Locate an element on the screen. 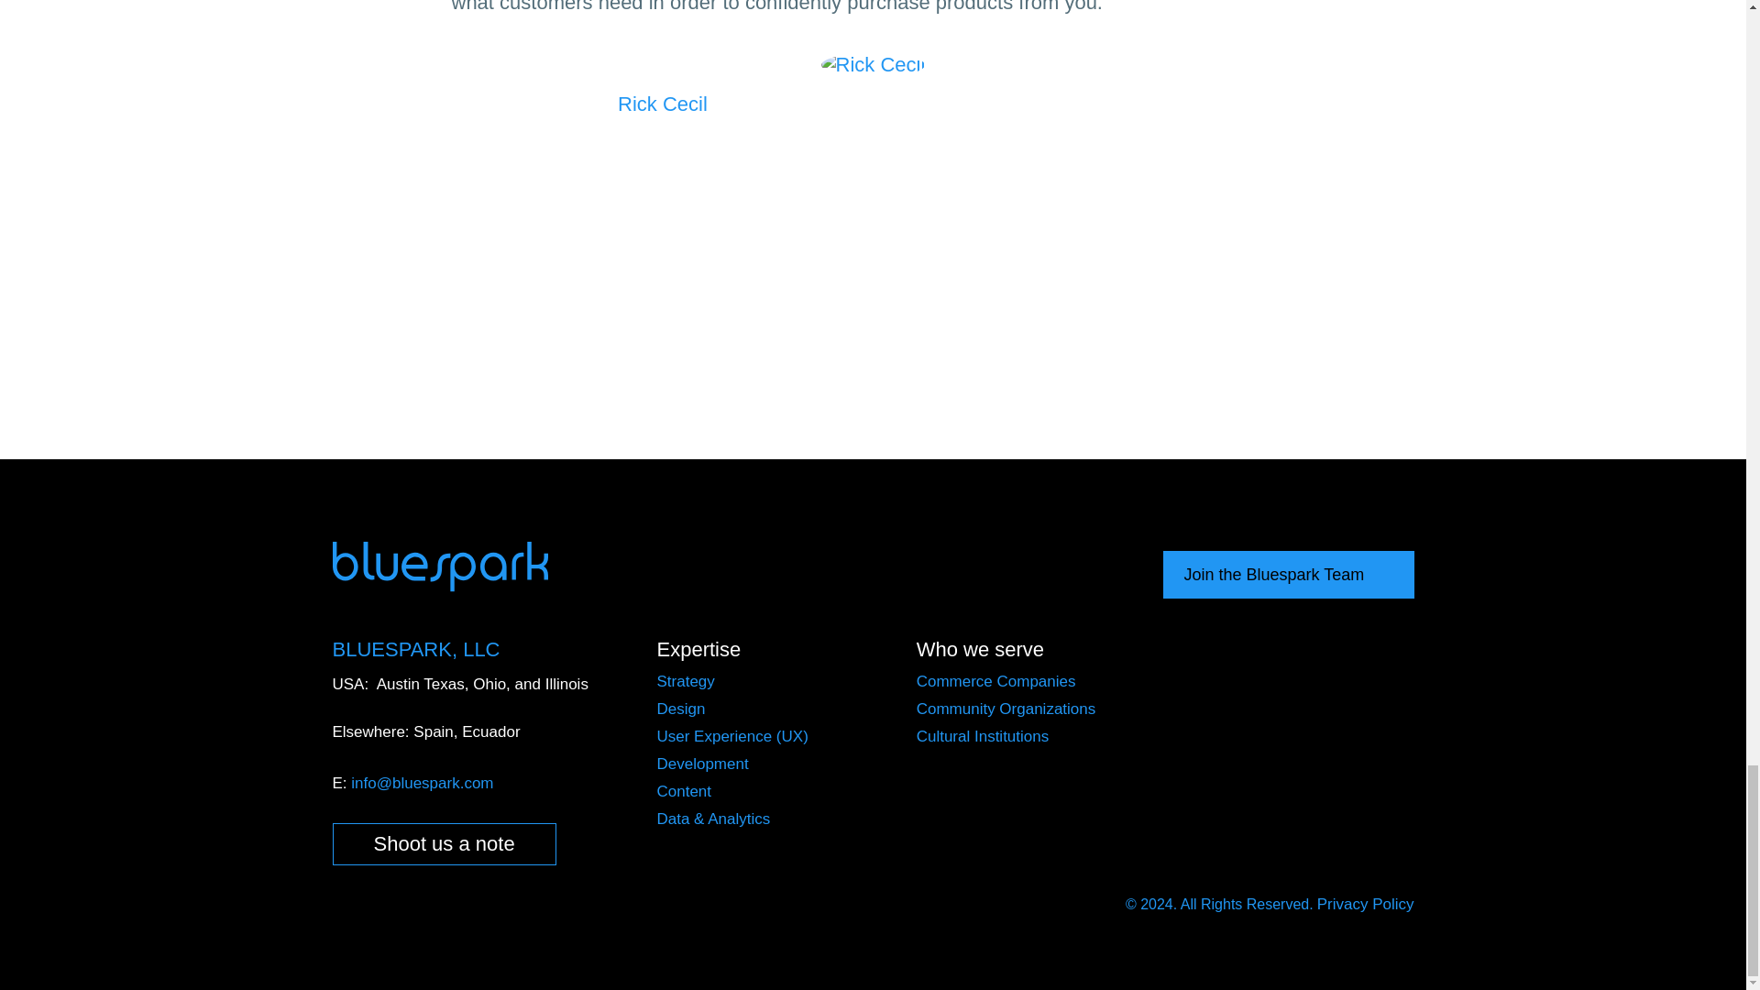 The height and width of the screenshot is (990, 1760). Strategy is located at coordinates (686, 681).